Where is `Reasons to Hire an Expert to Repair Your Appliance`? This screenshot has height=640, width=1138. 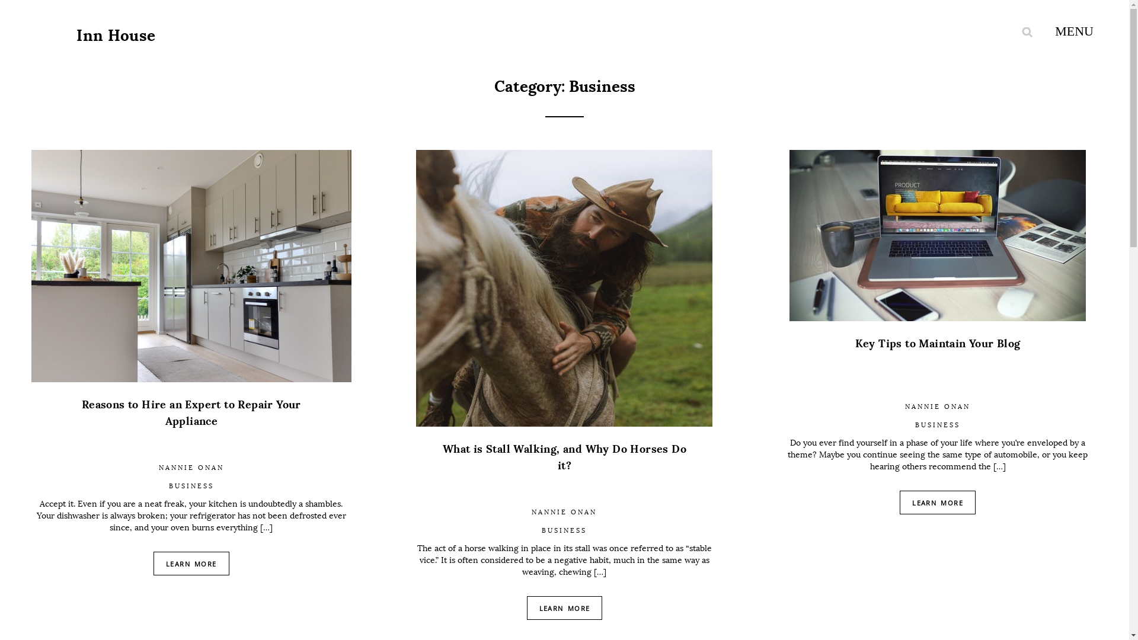
Reasons to Hire an Expert to Repair Your Appliance is located at coordinates (191, 426).